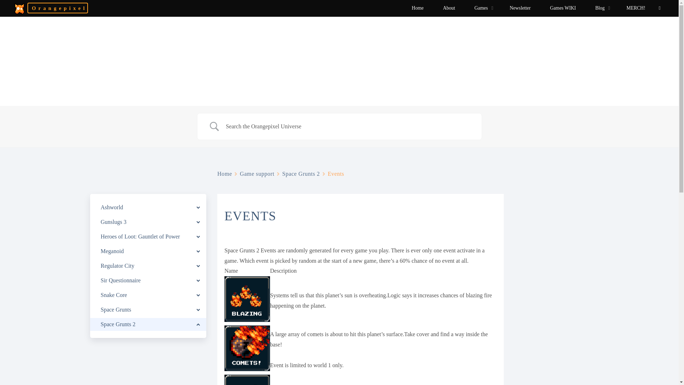 Image resolution: width=684 pixels, height=385 pixels. What do you see at coordinates (301, 174) in the screenshot?
I see `Space Grunts 2` at bounding box center [301, 174].